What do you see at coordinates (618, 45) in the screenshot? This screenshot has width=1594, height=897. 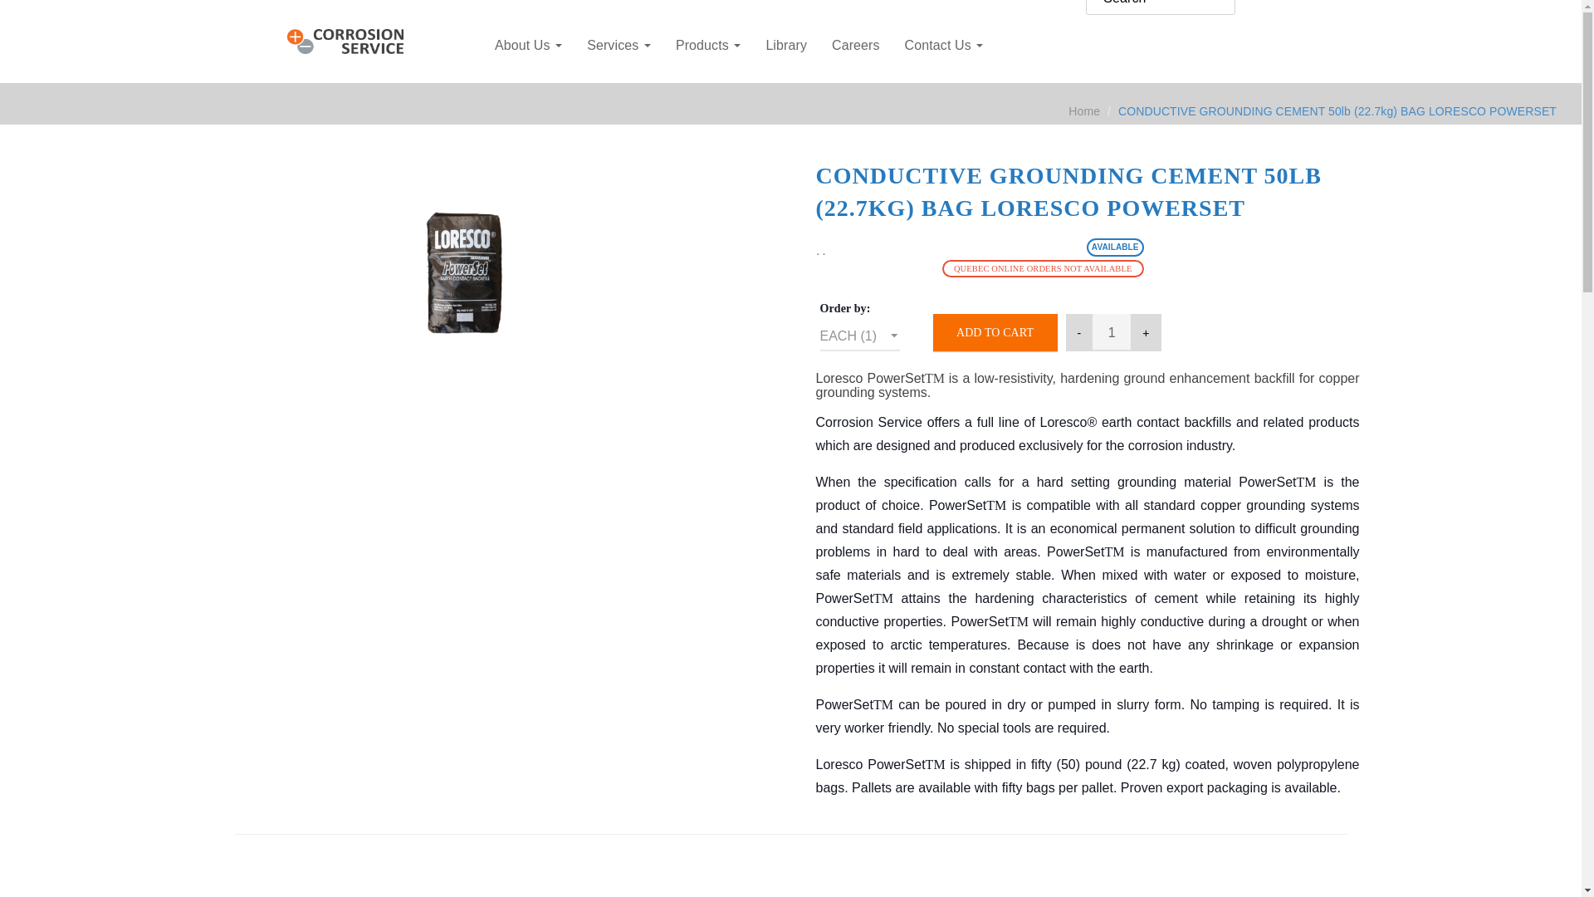 I see `Services` at bounding box center [618, 45].